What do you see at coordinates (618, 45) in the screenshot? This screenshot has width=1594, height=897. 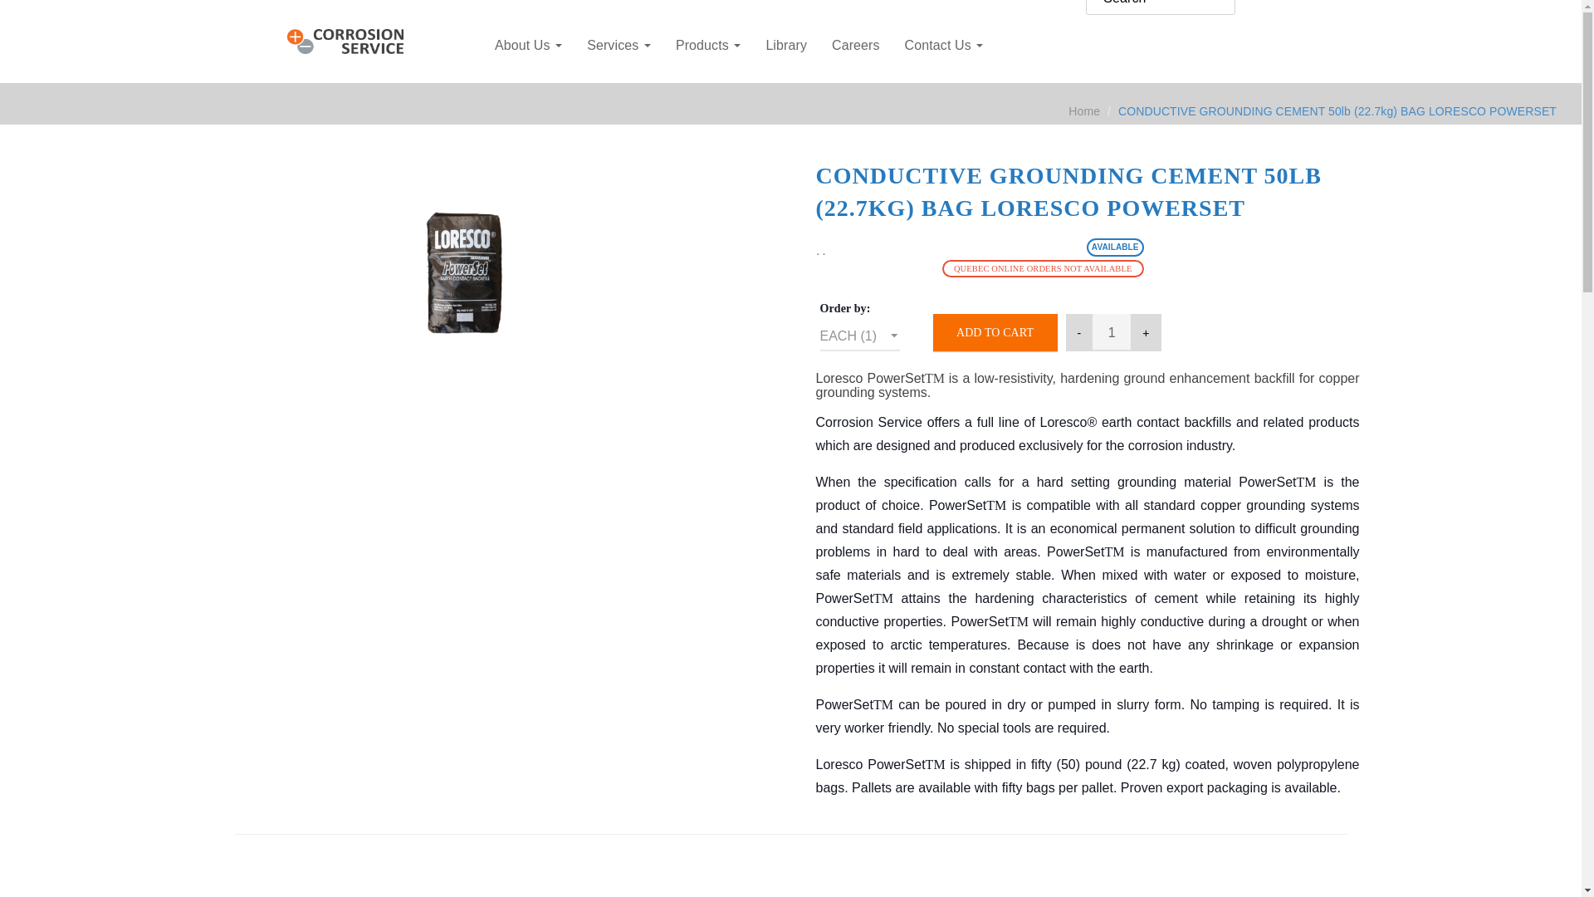 I see `Services` at bounding box center [618, 45].